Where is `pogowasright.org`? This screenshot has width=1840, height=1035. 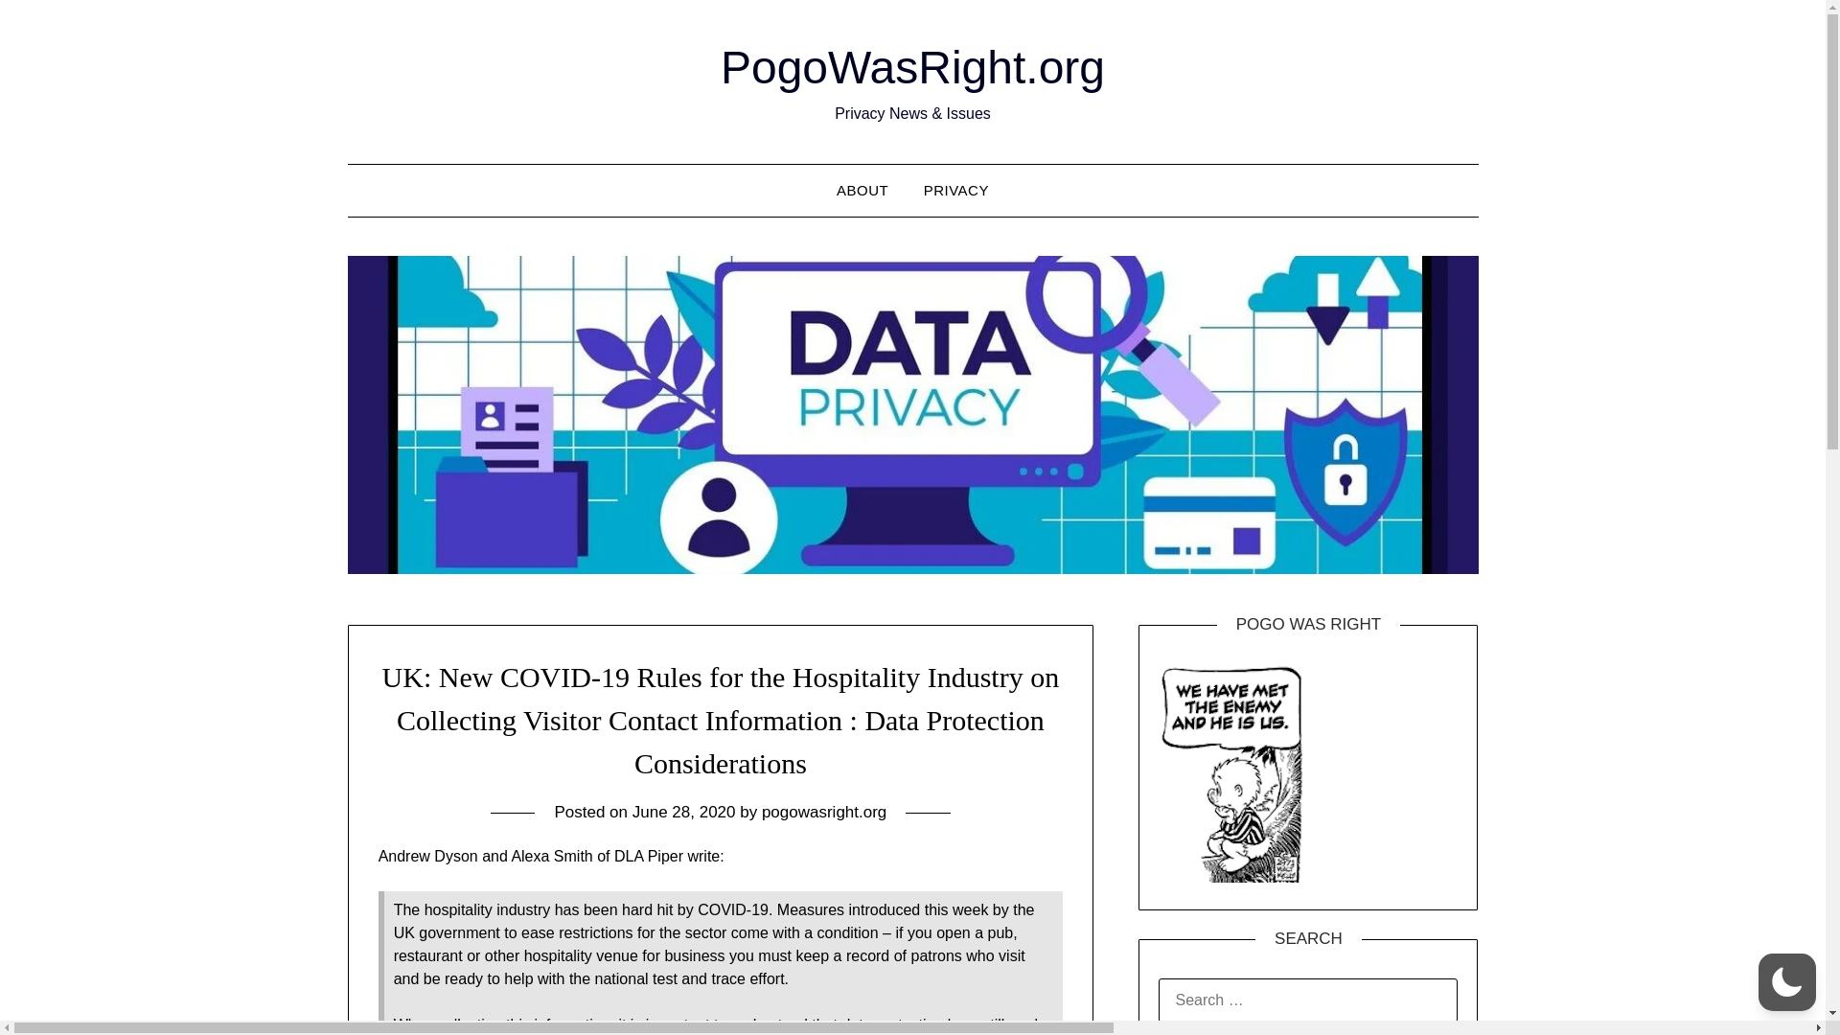
pogowasright.org is located at coordinates (824, 813).